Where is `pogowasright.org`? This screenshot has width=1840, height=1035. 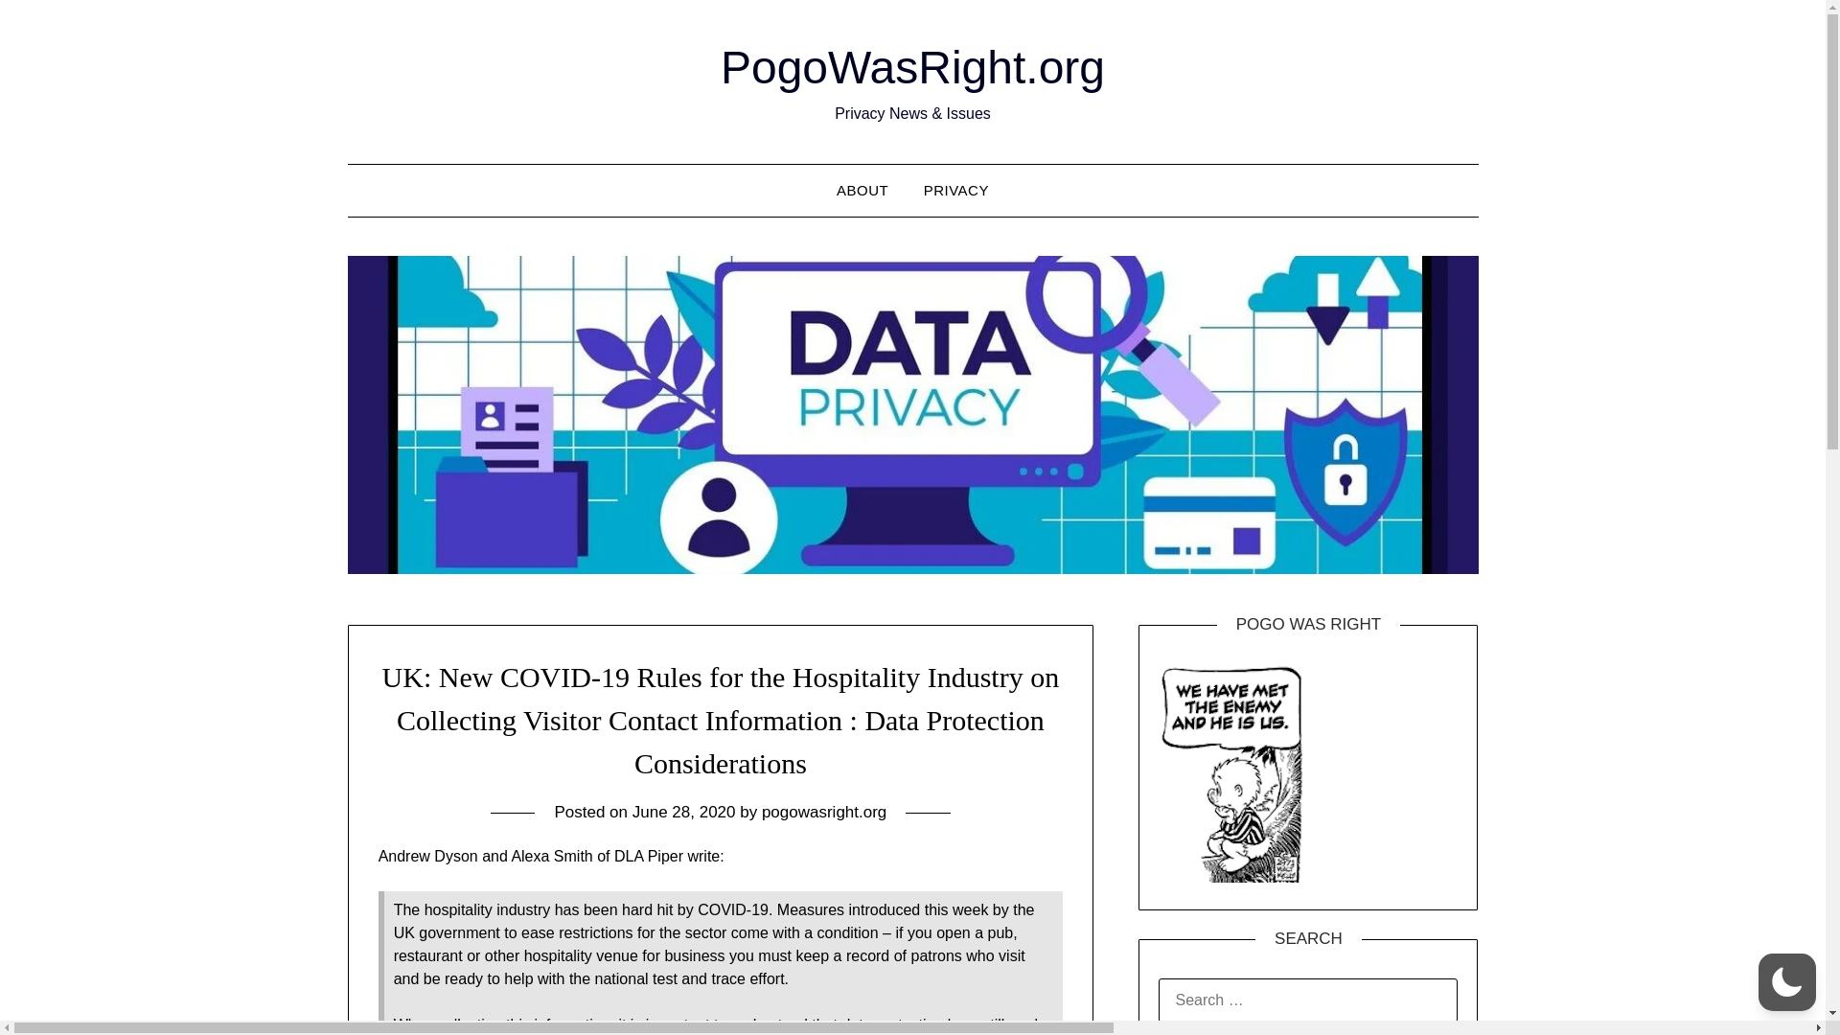
pogowasright.org is located at coordinates (824, 813).